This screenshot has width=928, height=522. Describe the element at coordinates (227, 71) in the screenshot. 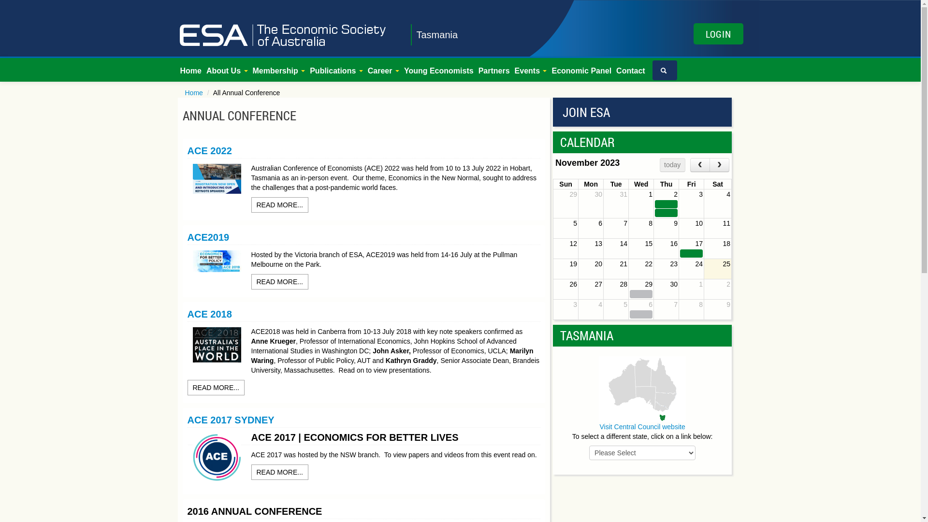

I see `About Us` at that location.